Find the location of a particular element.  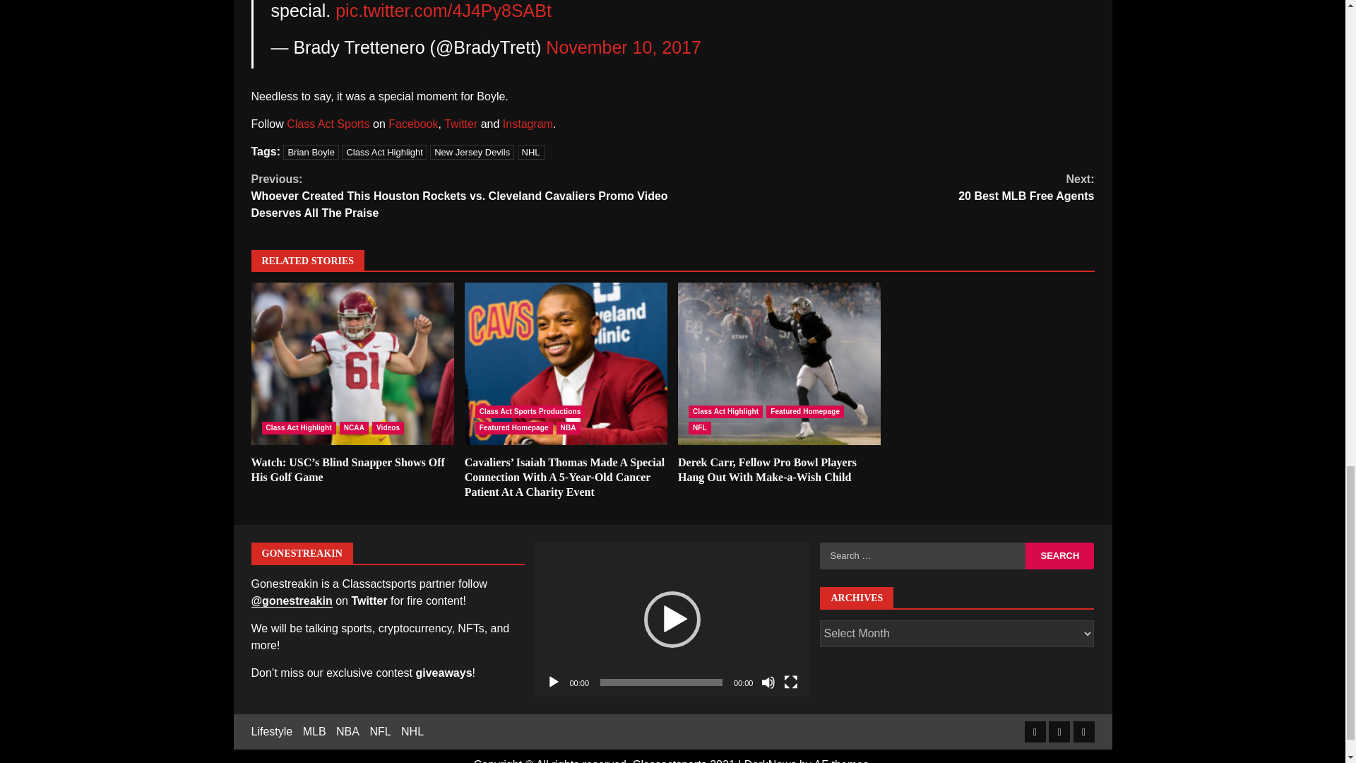

Class Act Highlight is located at coordinates (384, 152).